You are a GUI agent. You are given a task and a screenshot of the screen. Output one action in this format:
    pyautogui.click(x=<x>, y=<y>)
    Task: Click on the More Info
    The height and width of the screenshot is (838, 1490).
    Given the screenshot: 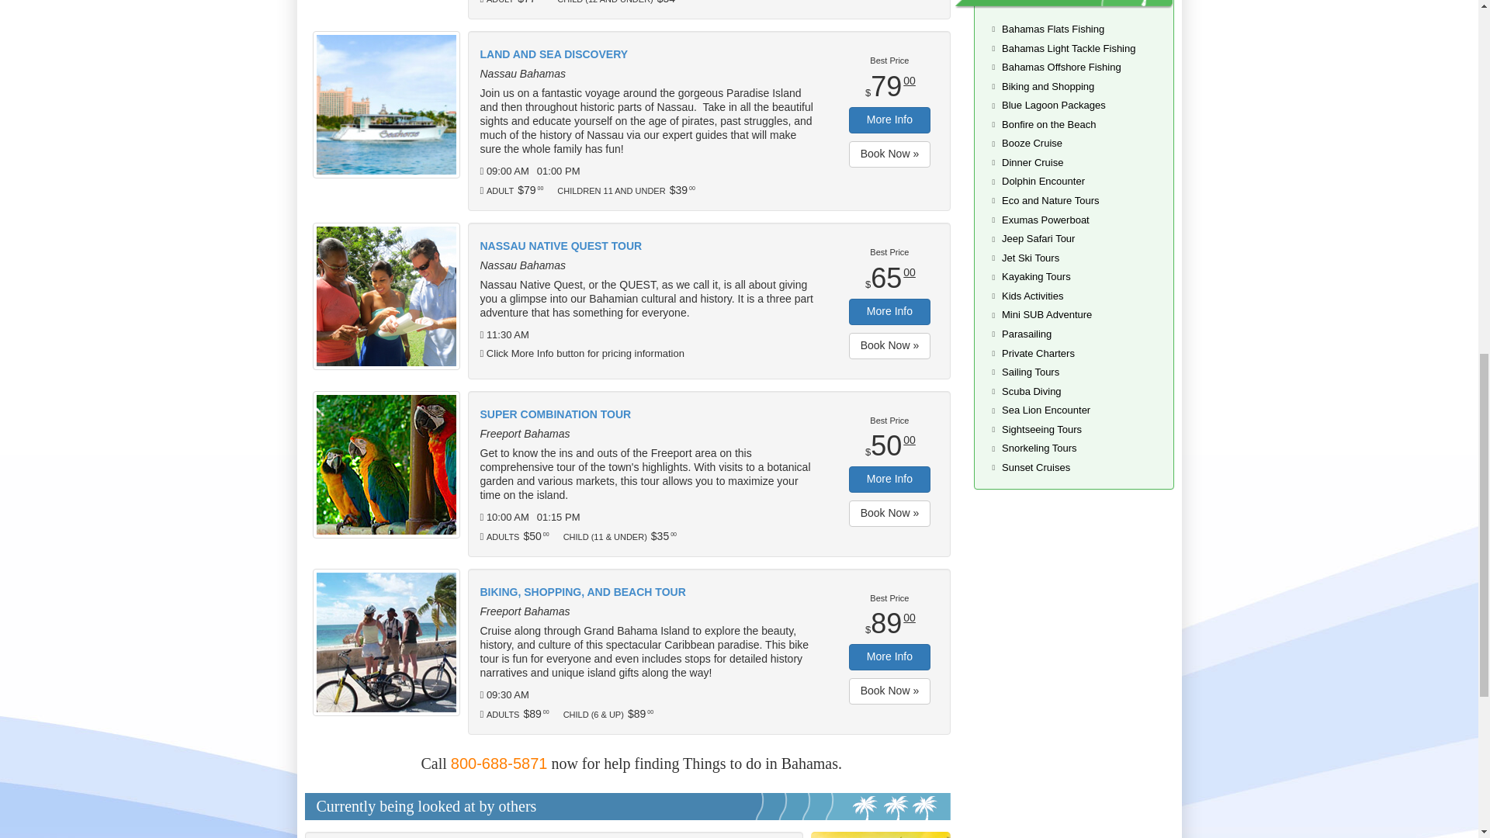 What is the action you would take?
    pyautogui.click(x=889, y=480)
    